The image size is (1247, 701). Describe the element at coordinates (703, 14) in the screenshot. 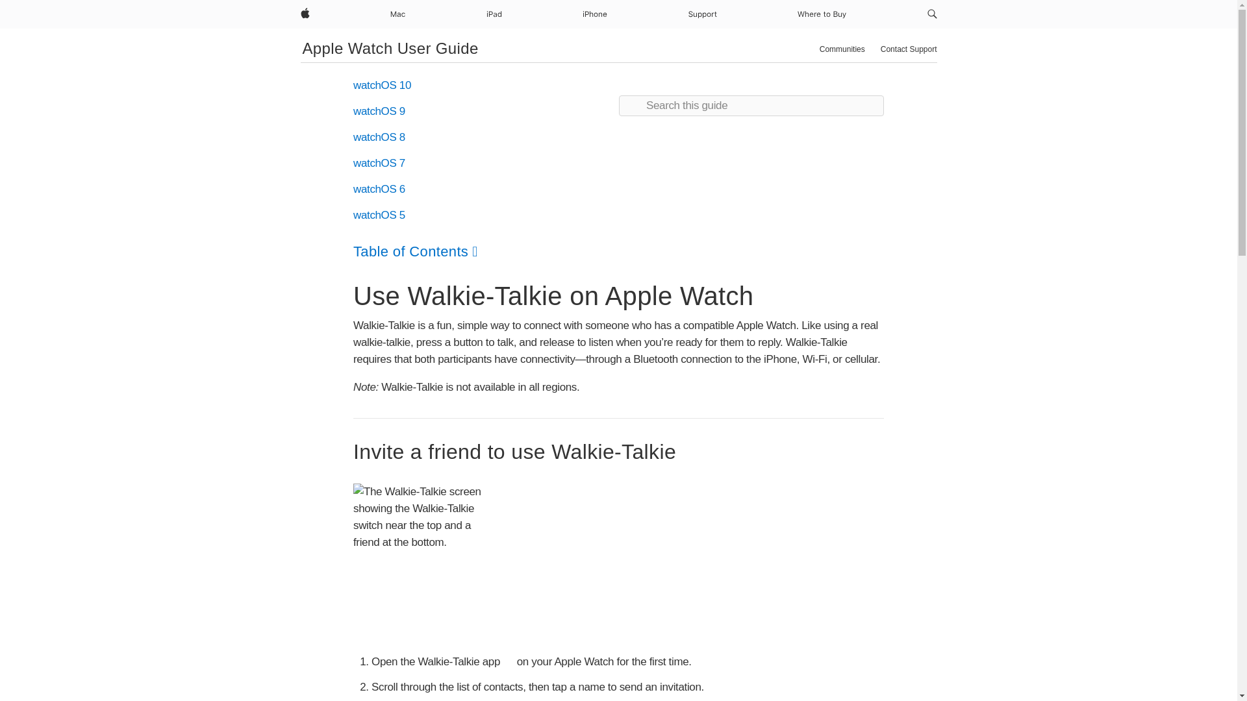

I see `Support` at that location.